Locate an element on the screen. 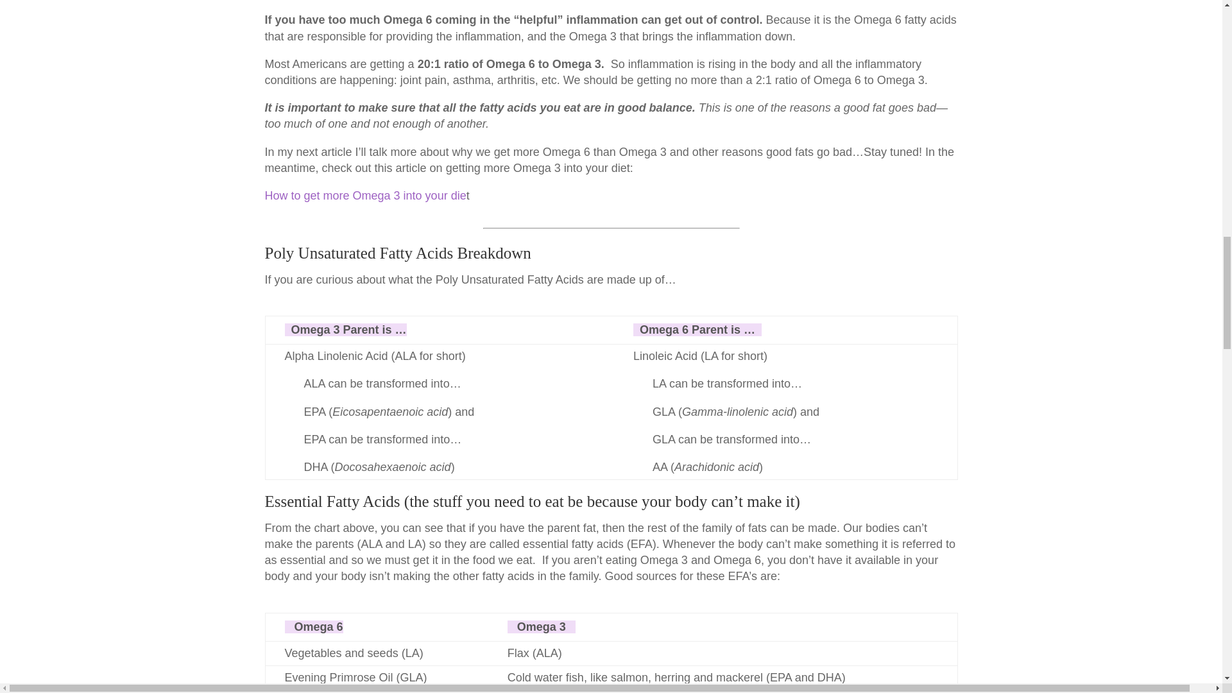  How to Get More Omega 3 Into Your Diet is located at coordinates (364, 195).